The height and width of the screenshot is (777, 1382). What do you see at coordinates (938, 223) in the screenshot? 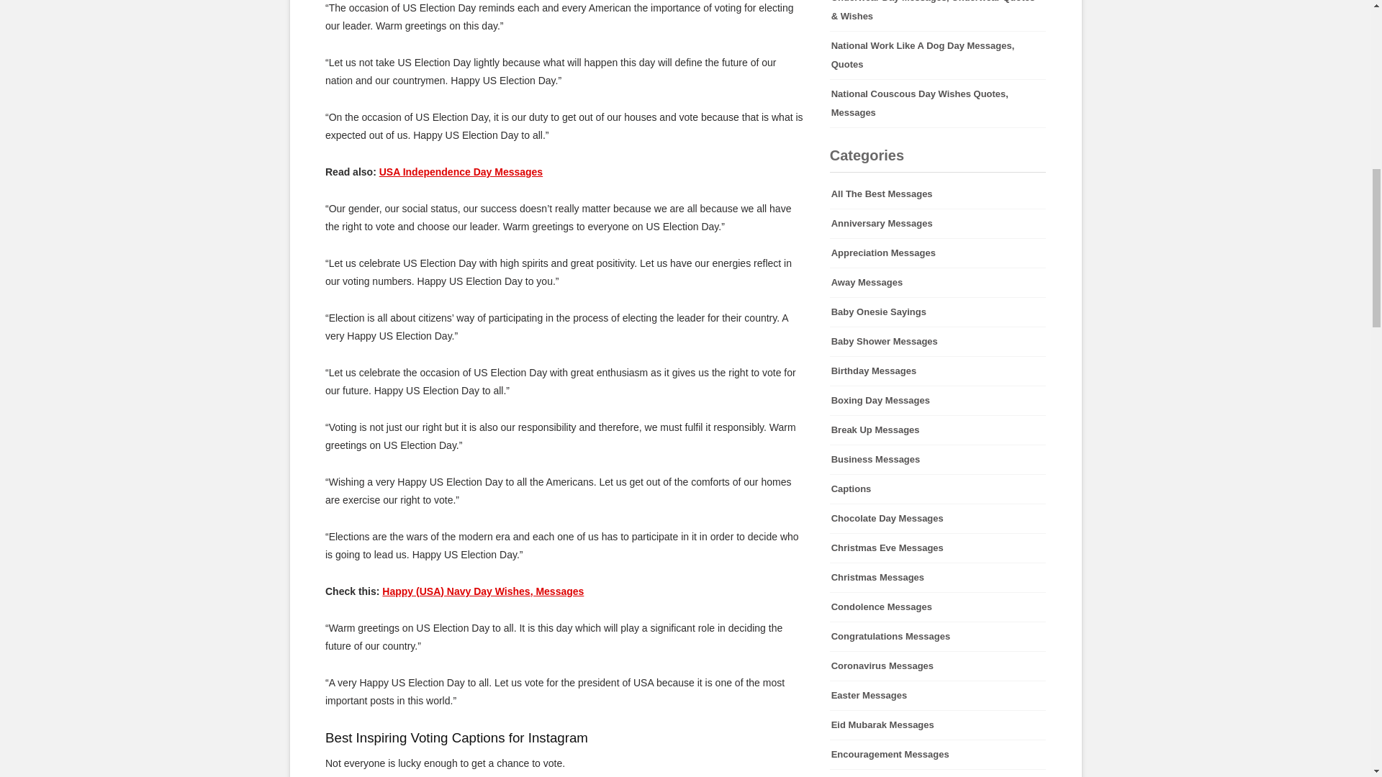
I see `Anniversary Messages` at bounding box center [938, 223].